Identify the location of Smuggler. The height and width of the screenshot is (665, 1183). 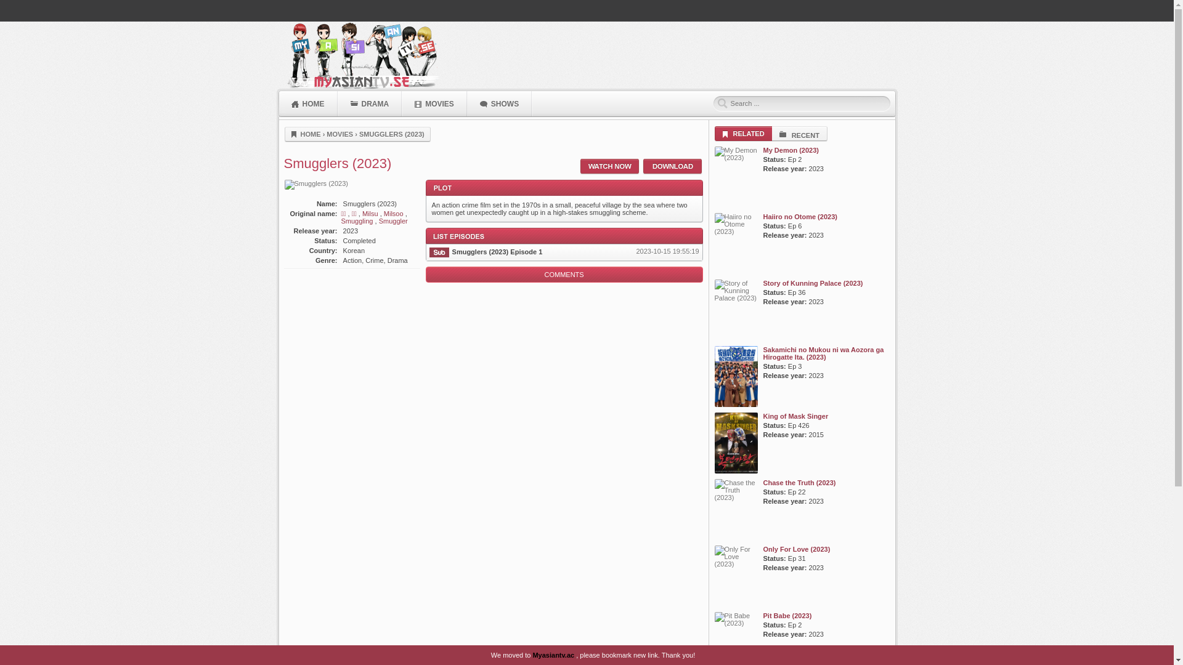
(393, 221).